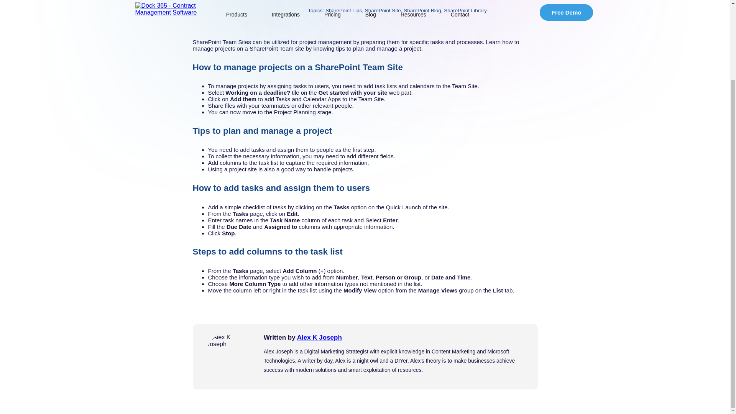  What do you see at coordinates (383, 10) in the screenshot?
I see `SharePoint Site` at bounding box center [383, 10].